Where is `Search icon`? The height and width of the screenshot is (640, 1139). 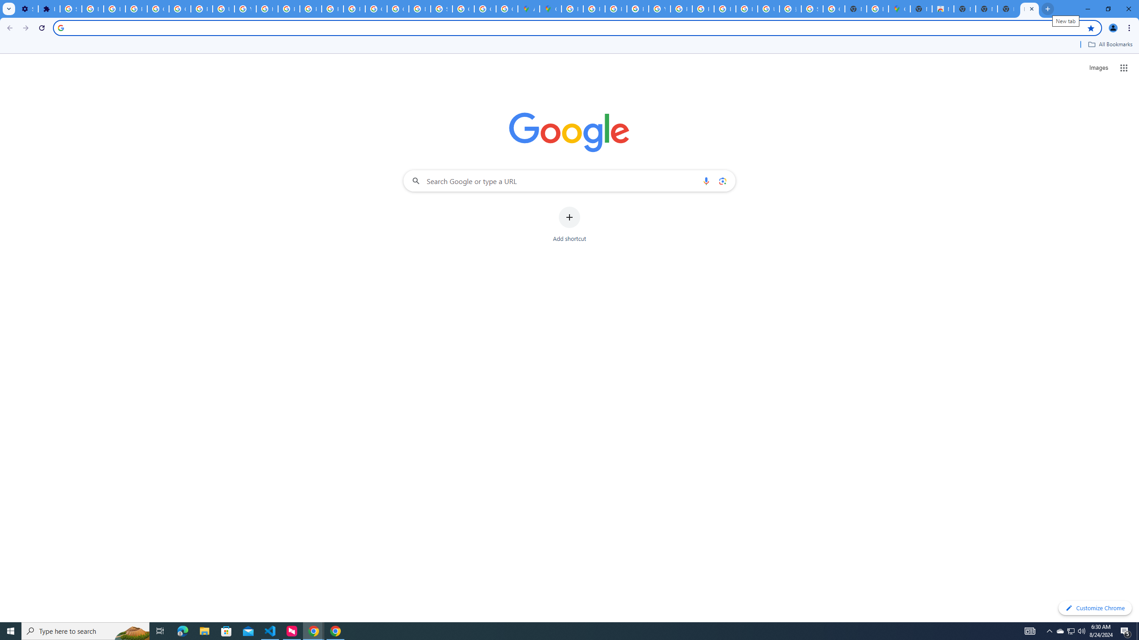
Search icon is located at coordinates (61, 28).